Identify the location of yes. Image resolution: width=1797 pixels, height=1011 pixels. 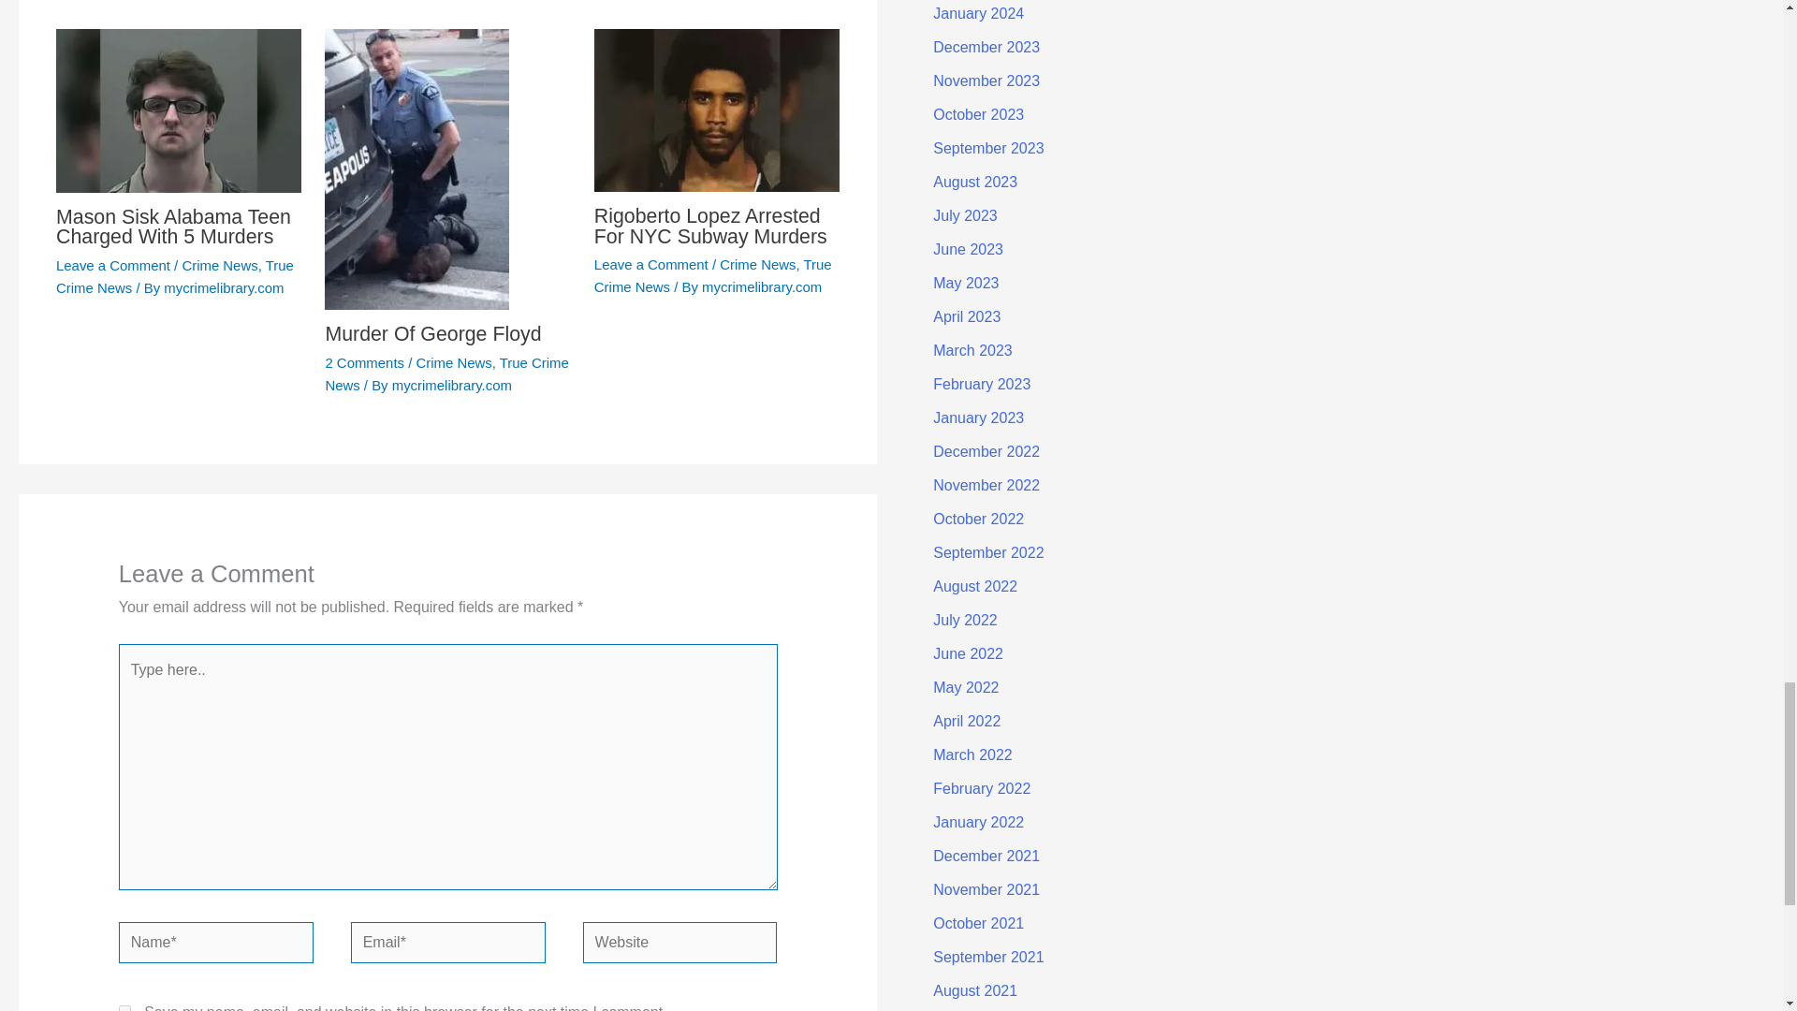
(124, 1007).